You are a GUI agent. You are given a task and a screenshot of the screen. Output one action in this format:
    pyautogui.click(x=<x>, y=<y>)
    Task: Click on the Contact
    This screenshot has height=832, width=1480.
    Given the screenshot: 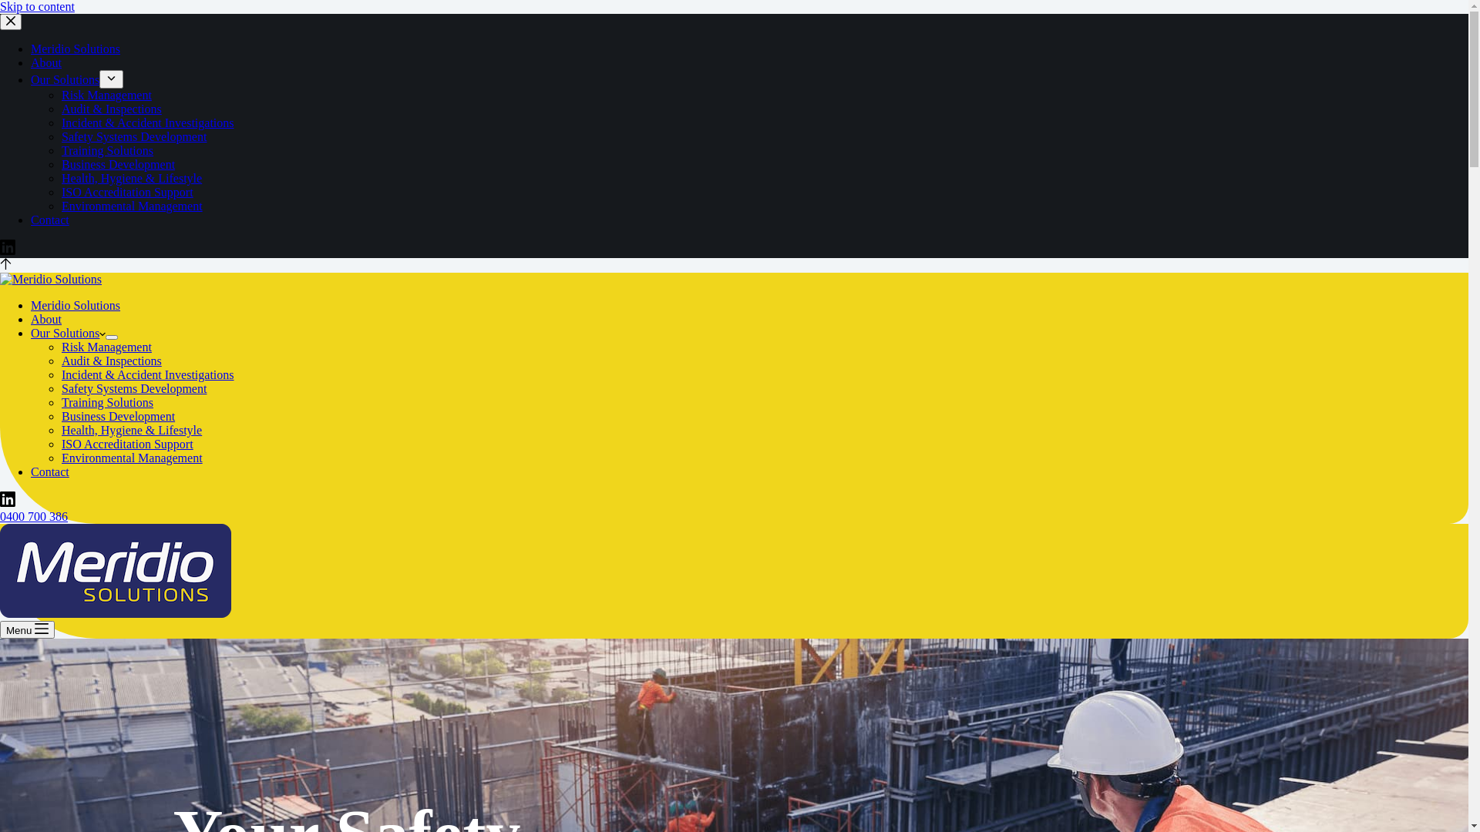 What is the action you would take?
    pyautogui.click(x=50, y=471)
    